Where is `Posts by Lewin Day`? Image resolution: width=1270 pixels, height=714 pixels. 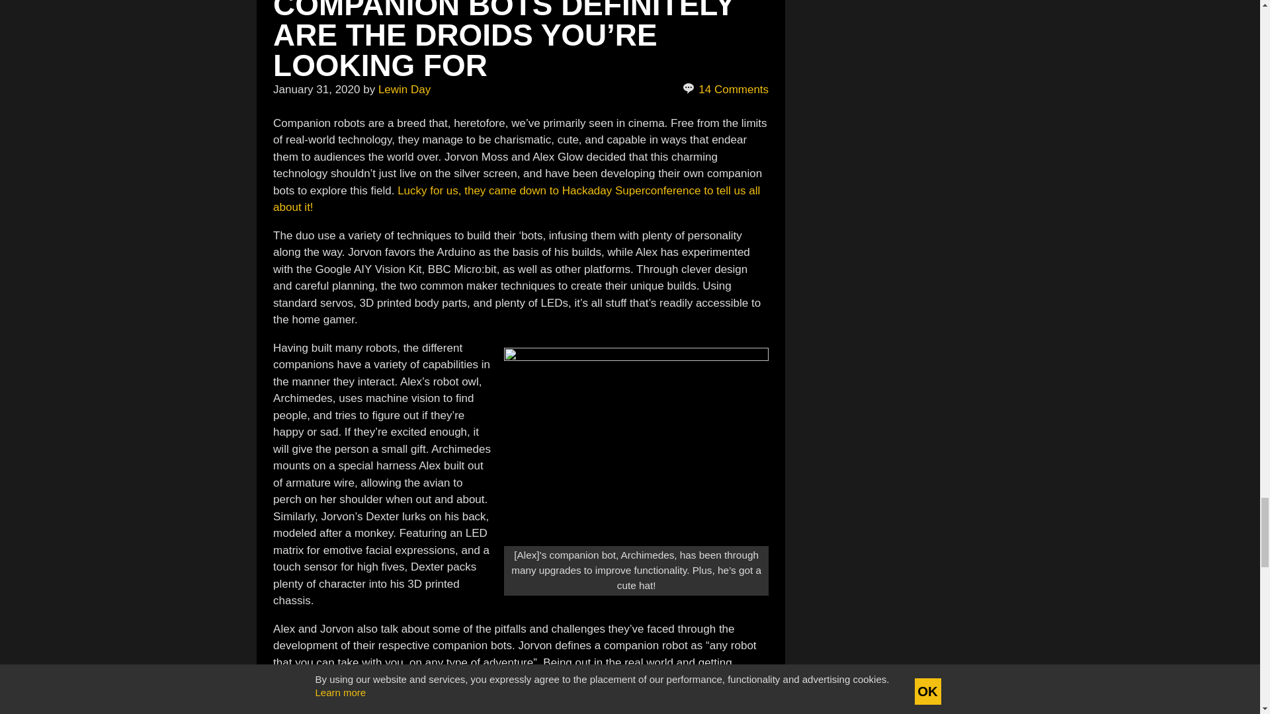
Posts by Lewin Day is located at coordinates (404, 89).